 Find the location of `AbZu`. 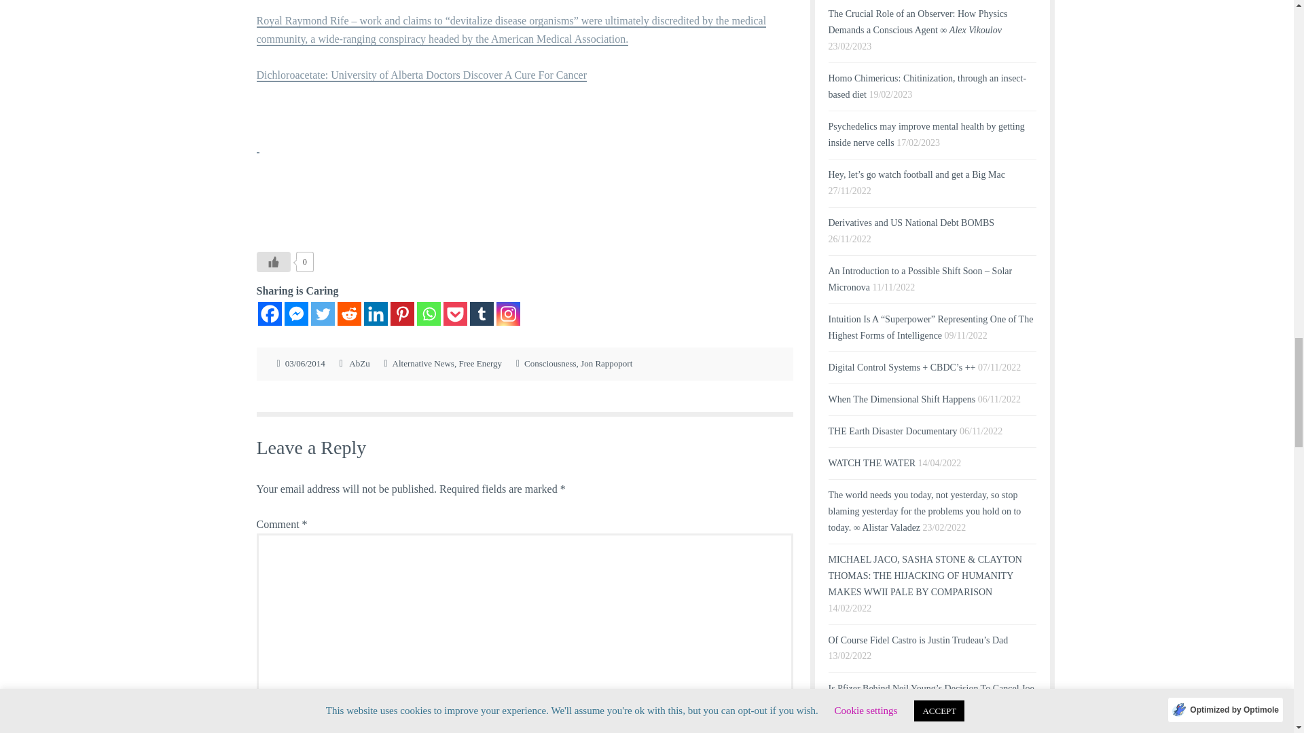

AbZu is located at coordinates (359, 364).